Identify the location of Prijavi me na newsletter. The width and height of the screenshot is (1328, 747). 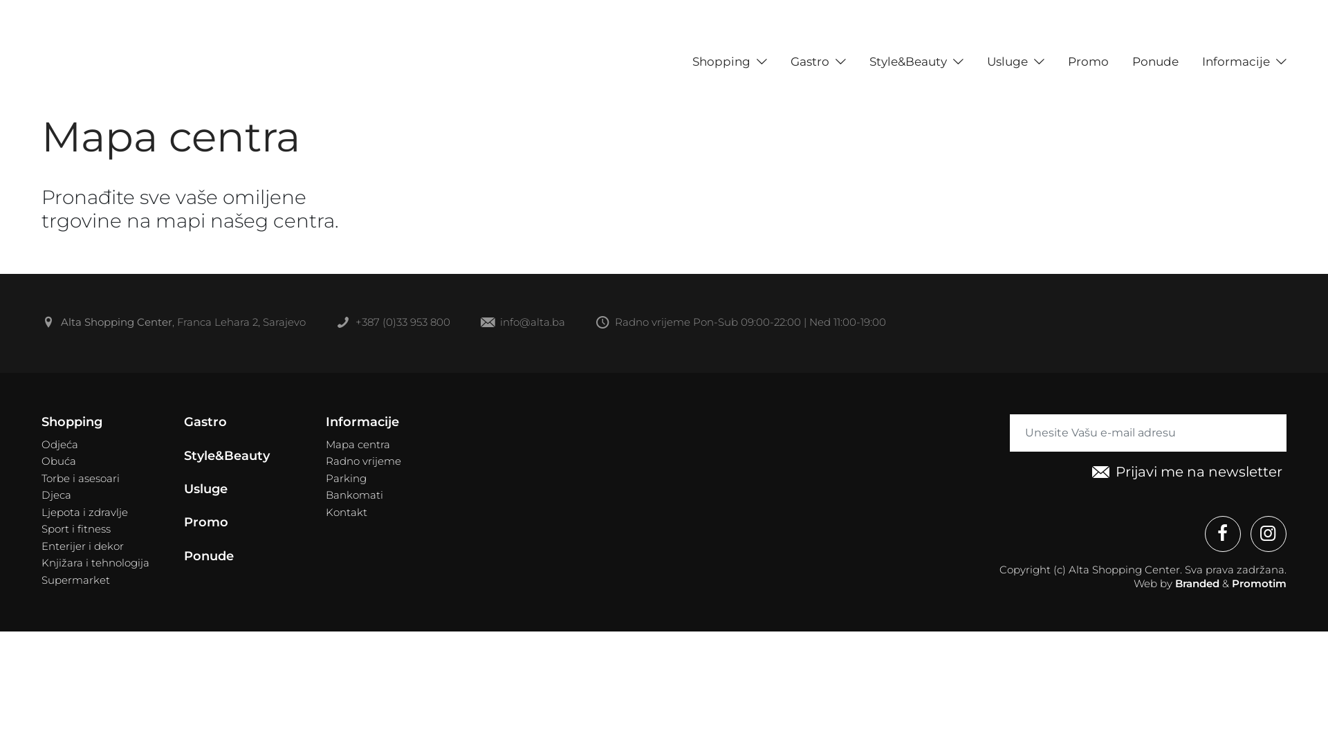
(1187, 473).